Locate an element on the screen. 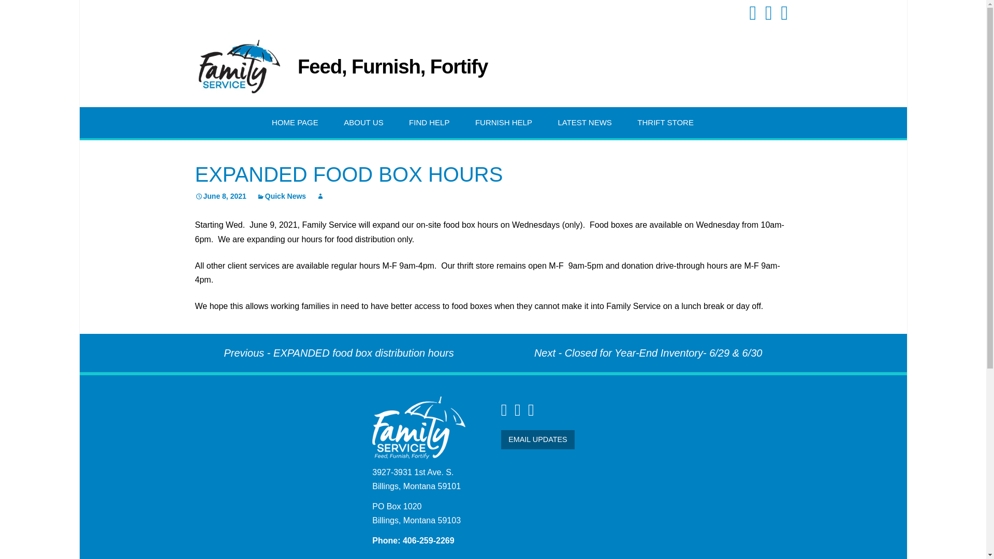 Image resolution: width=994 pixels, height=559 pixels. FIND HELP is located at coordinates (429, 122).